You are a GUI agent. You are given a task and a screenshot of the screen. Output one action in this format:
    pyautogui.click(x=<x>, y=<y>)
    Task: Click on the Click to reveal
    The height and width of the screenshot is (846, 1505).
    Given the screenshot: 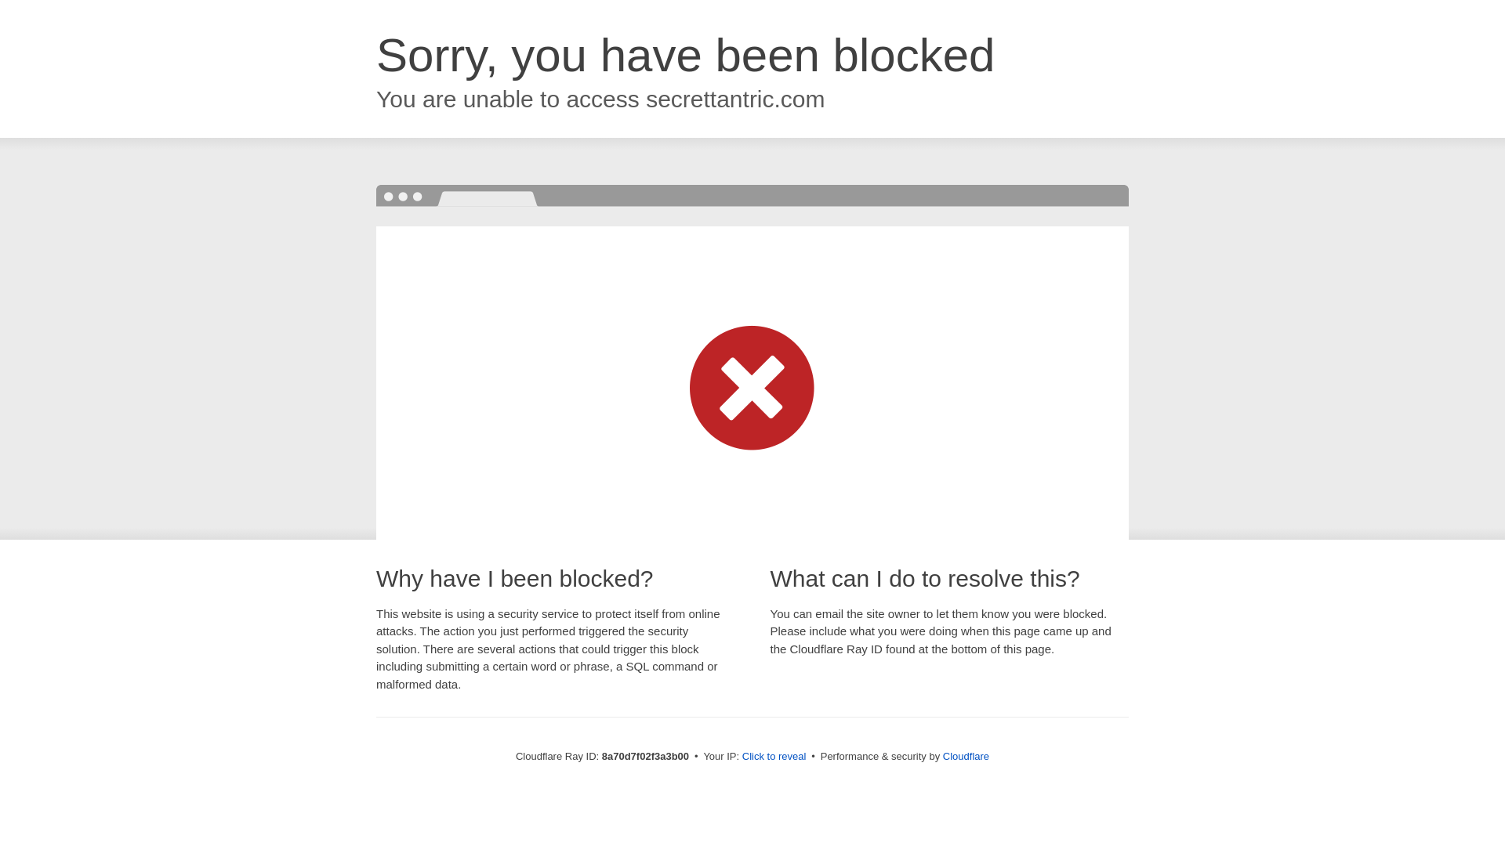 What is the action you would take?
    pyautogui.click(x=774, y=757)
    